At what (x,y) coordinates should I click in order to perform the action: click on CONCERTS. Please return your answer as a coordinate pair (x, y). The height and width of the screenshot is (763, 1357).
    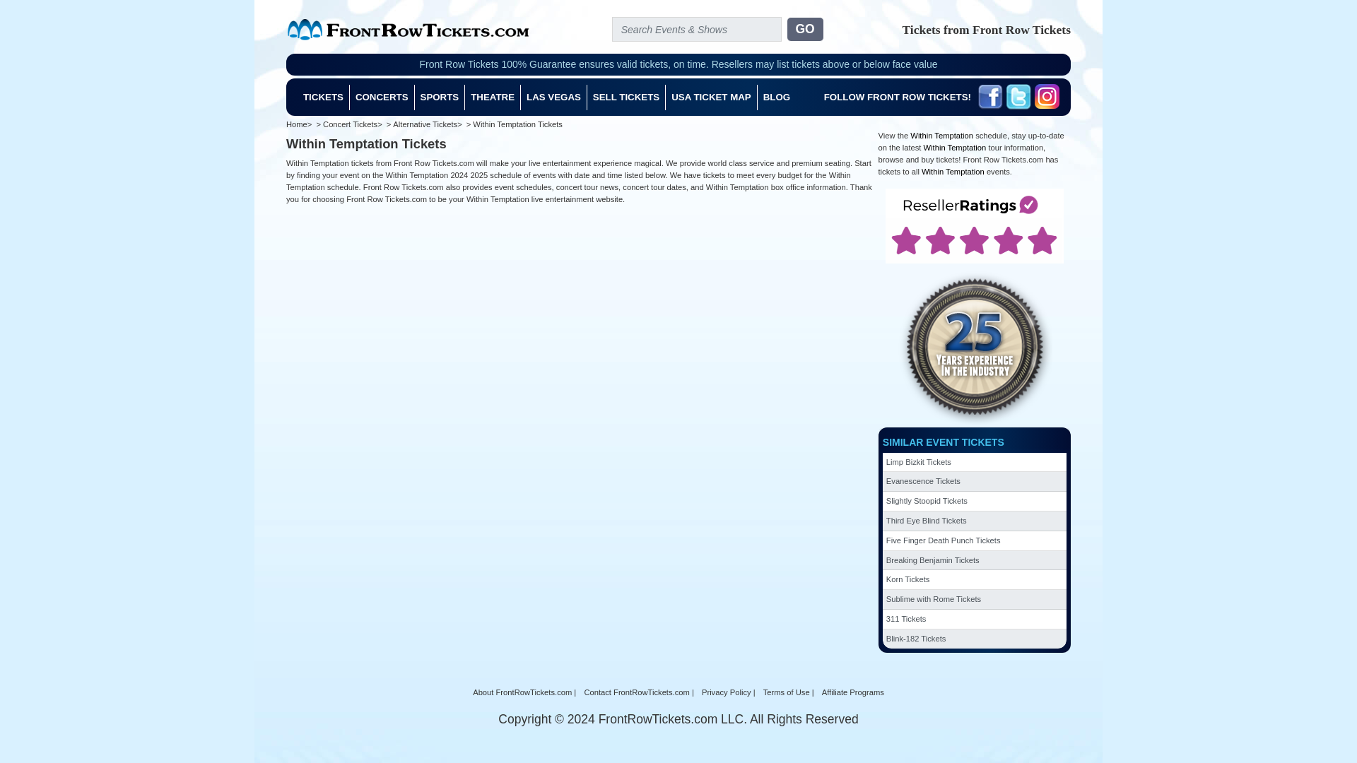
    Looking at the image, I should click on (382, 97).